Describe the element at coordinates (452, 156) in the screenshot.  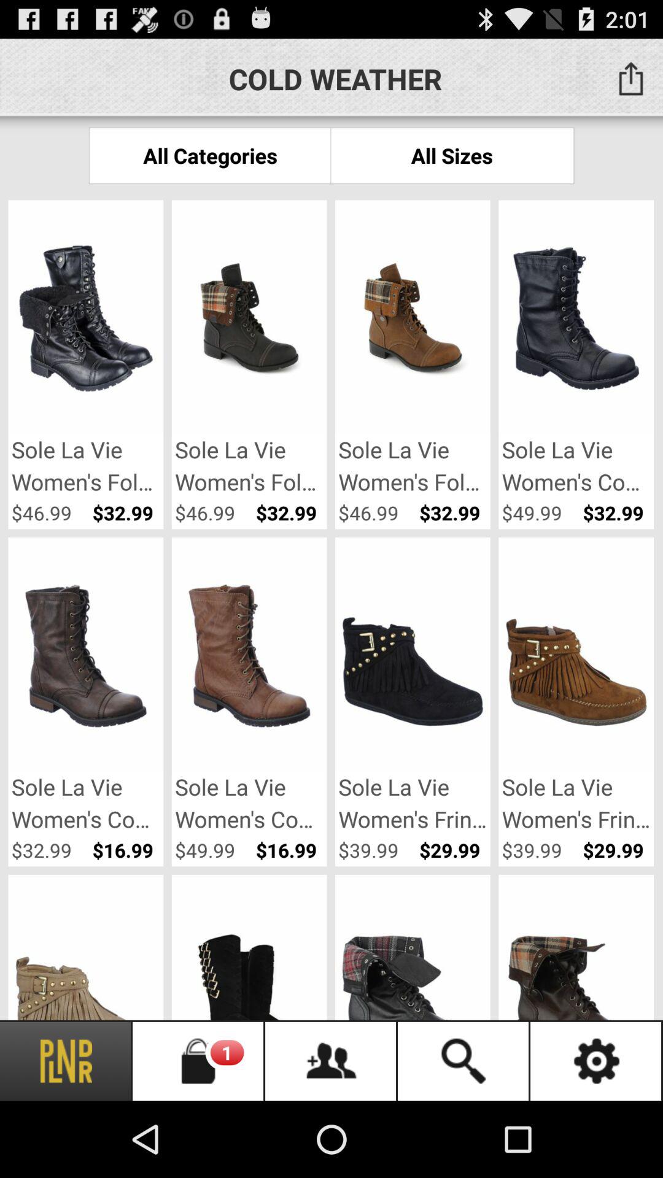
I see `select the app below the cold weather icon` at that location.